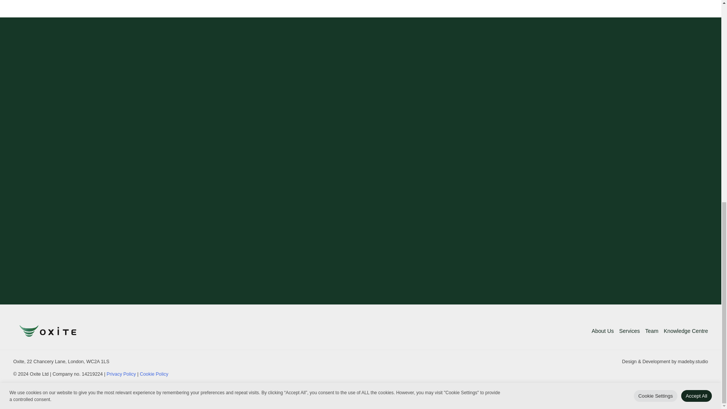 Image resolution: width=727 pixels, height=409 pixels. Describe the element at coordinates (604, 330) in the screenshot. I see `About Us` at that location.